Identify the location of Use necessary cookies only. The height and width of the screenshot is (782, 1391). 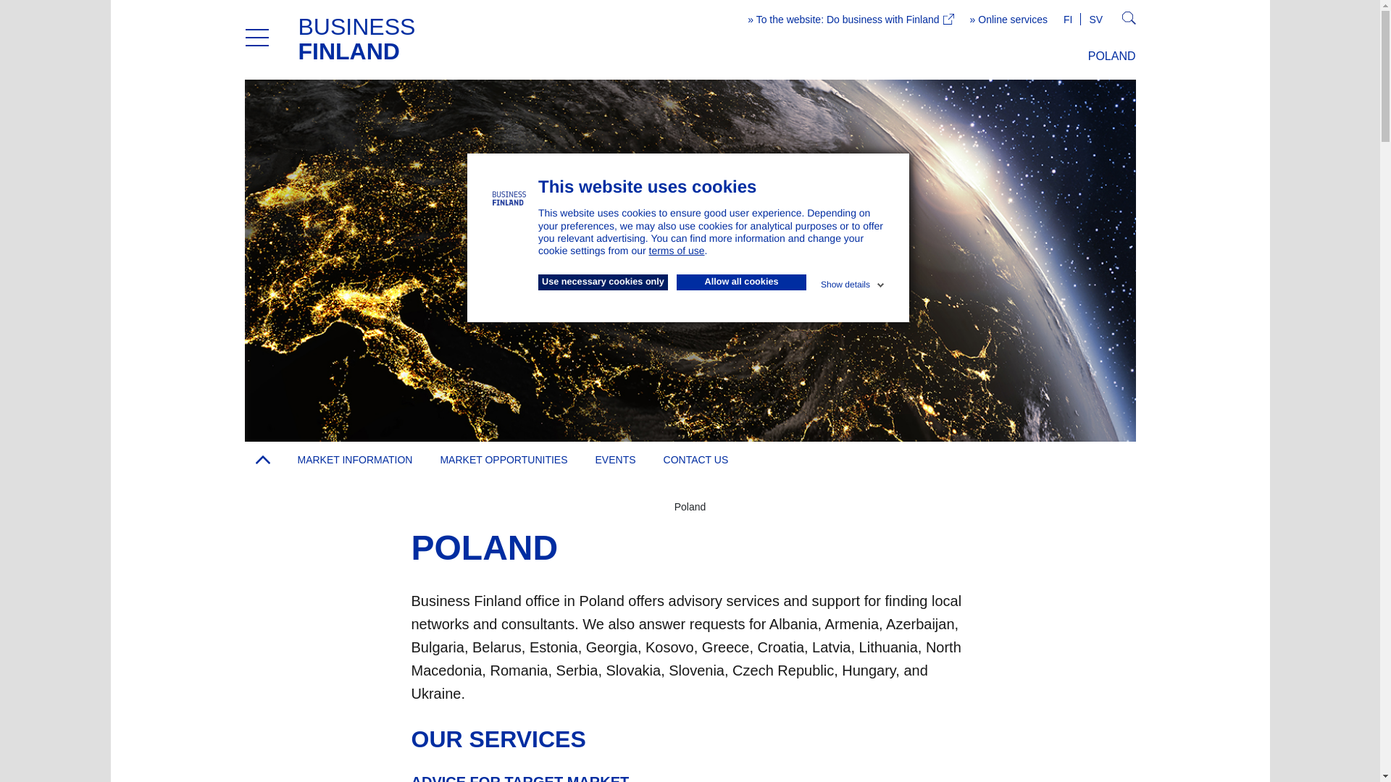
(603, 282).